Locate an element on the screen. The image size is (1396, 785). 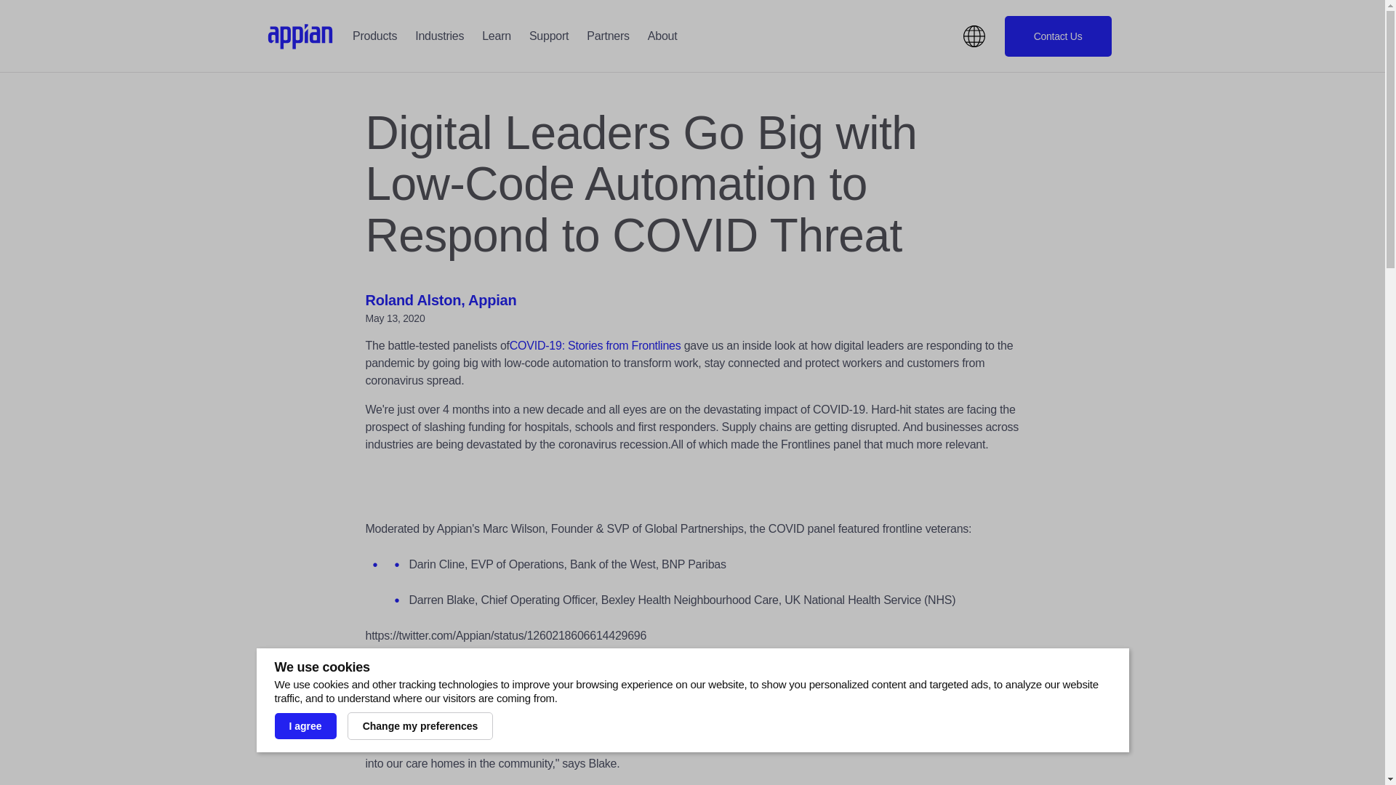
I agree is located at coordinates (305, 725).